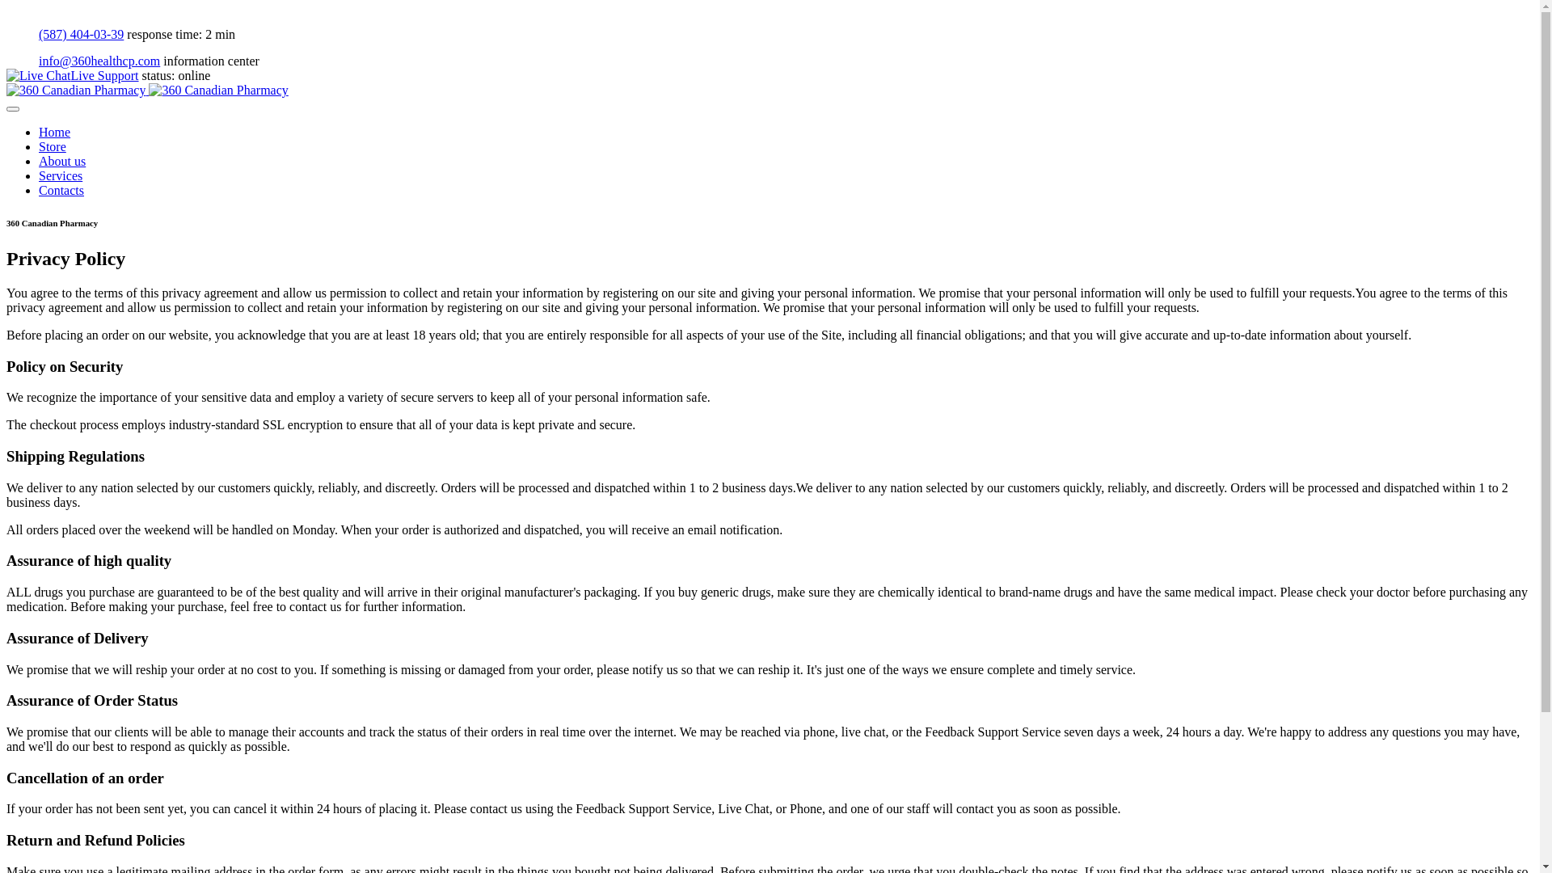 The height and width of the screenshot is (873, 1552). Describe the element at coordinates (83, 61) in the screenshot. I see `info@360healthcp.com` at that location.